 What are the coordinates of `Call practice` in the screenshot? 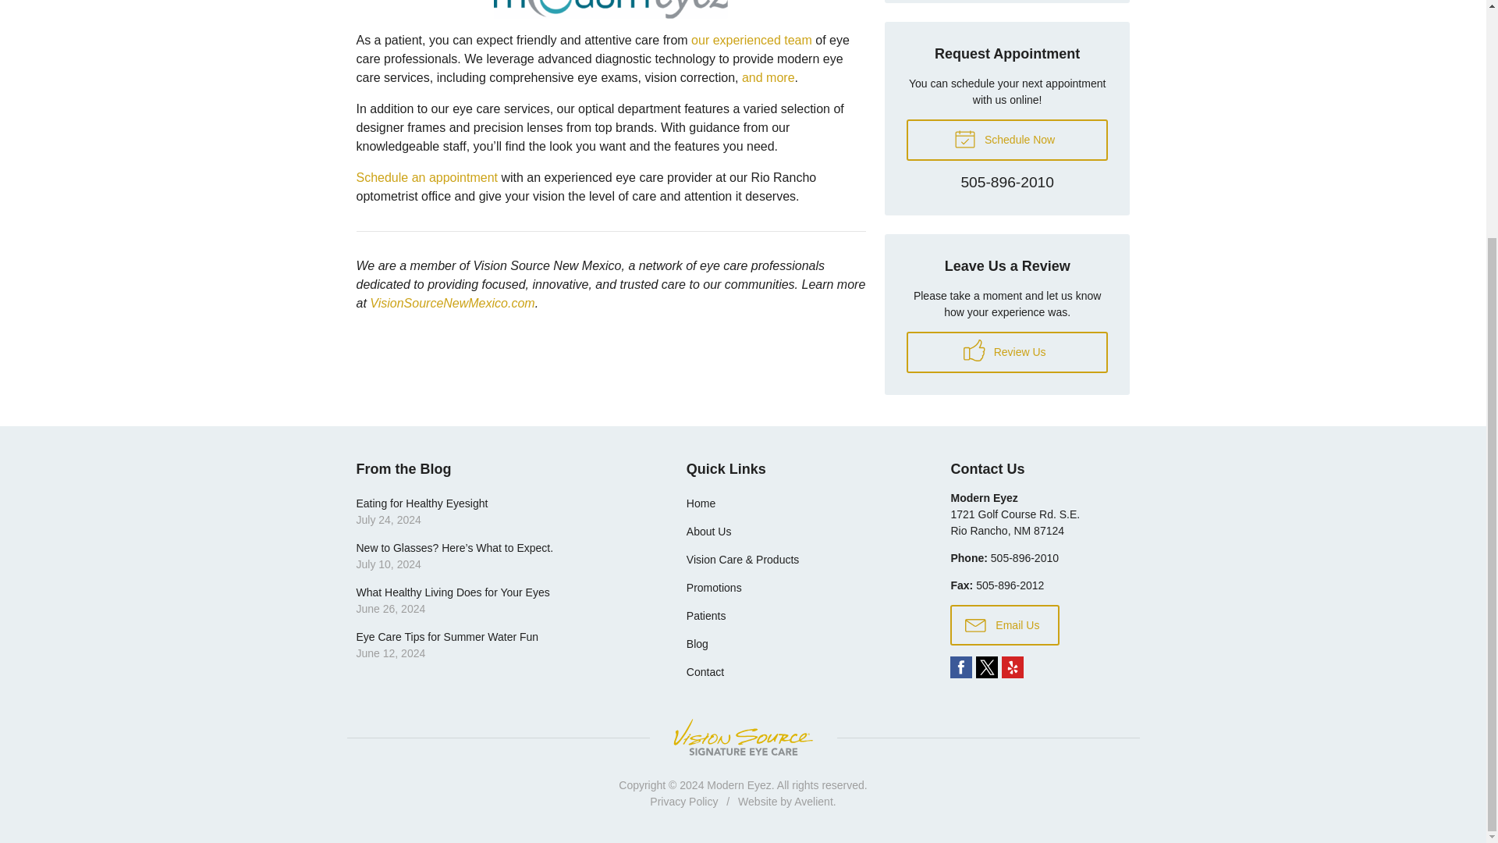 It's located at (1006, 183).